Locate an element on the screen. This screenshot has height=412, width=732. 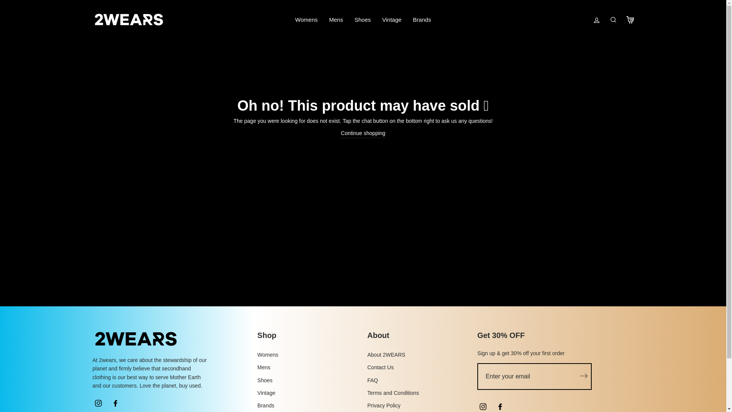
Terms and Conditions is located at coordinates (393, 393).